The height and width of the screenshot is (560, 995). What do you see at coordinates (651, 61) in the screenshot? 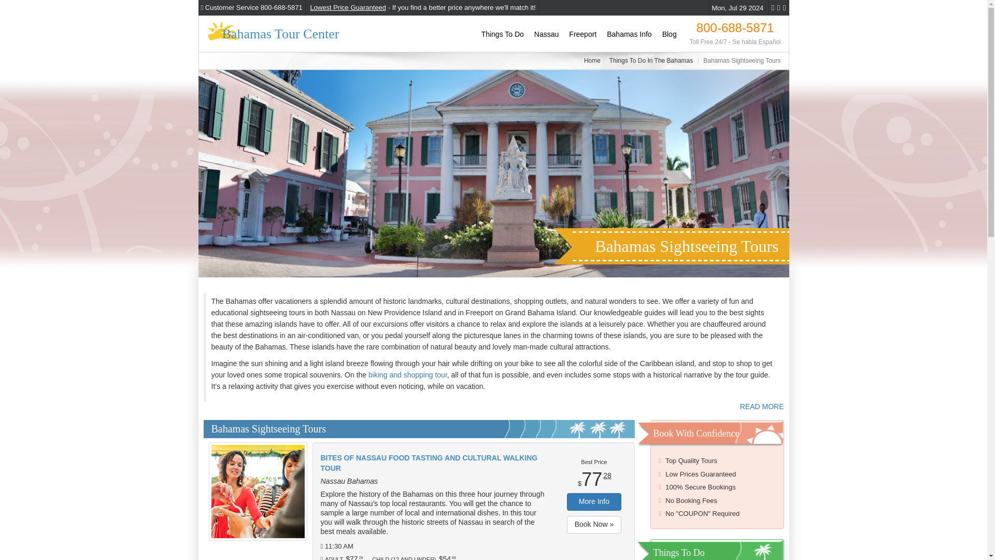
I see `Things To Do In The  Bahamas` at bounding box center [651, 61].